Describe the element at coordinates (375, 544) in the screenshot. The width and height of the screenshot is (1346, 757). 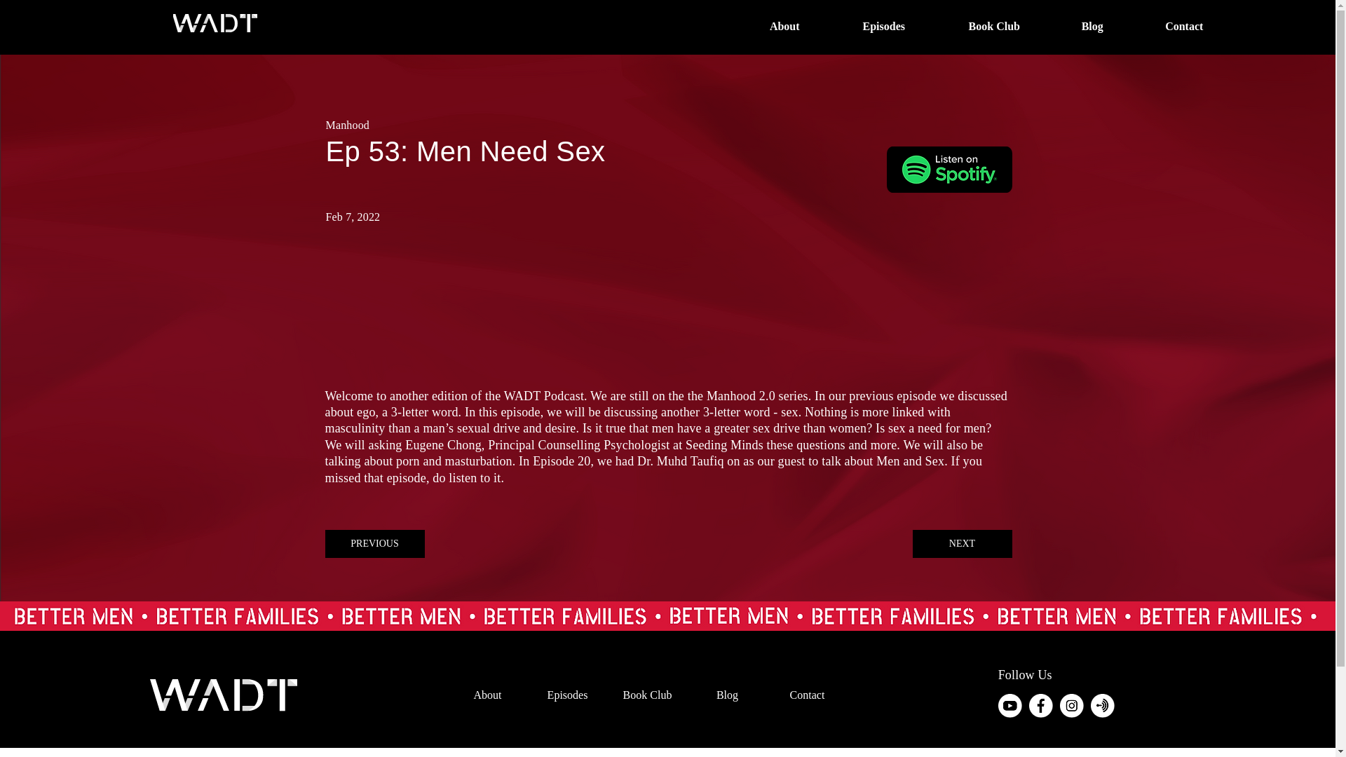
I see `PREVIOUS` at that location.